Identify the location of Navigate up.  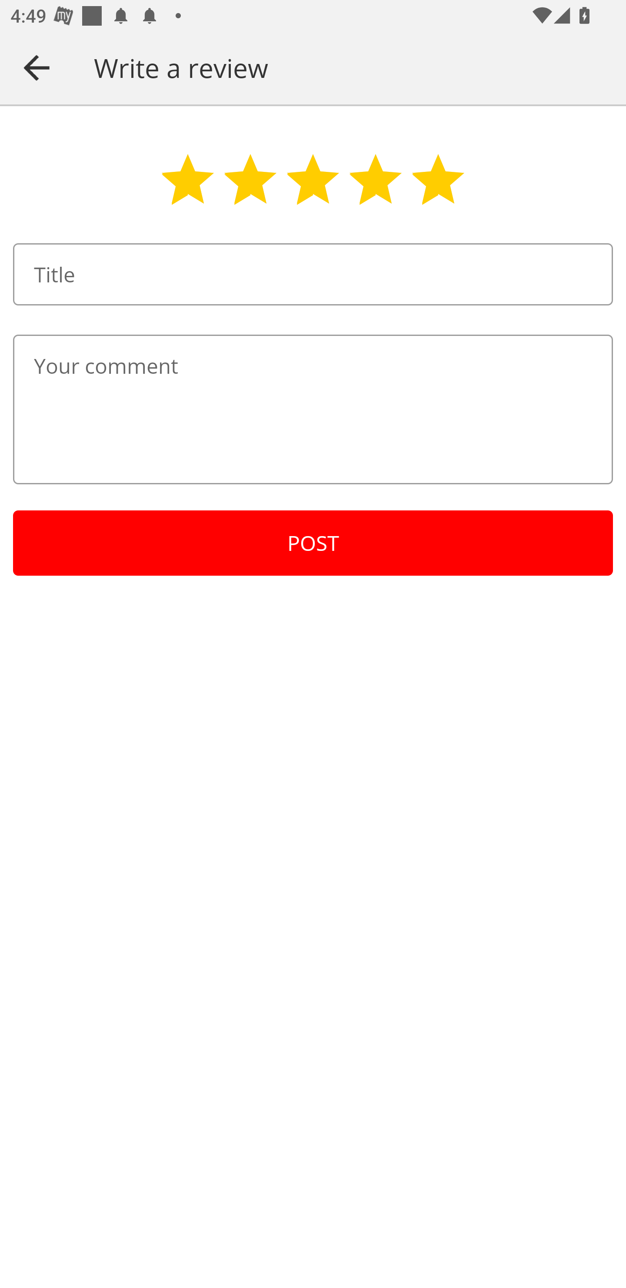
(37, 67).